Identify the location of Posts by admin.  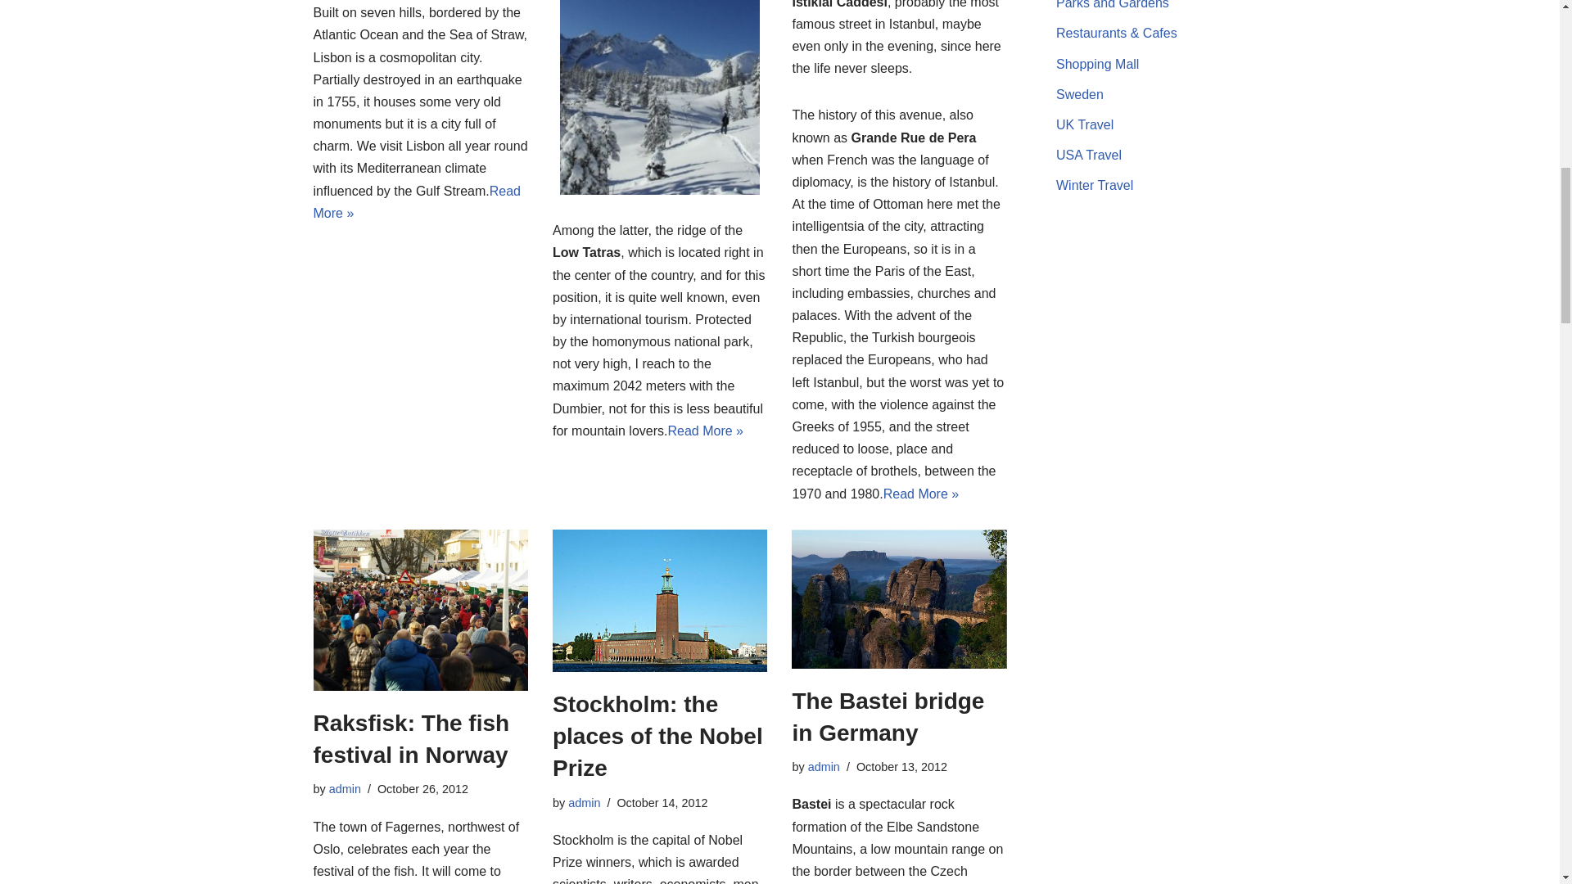
(345, 789).